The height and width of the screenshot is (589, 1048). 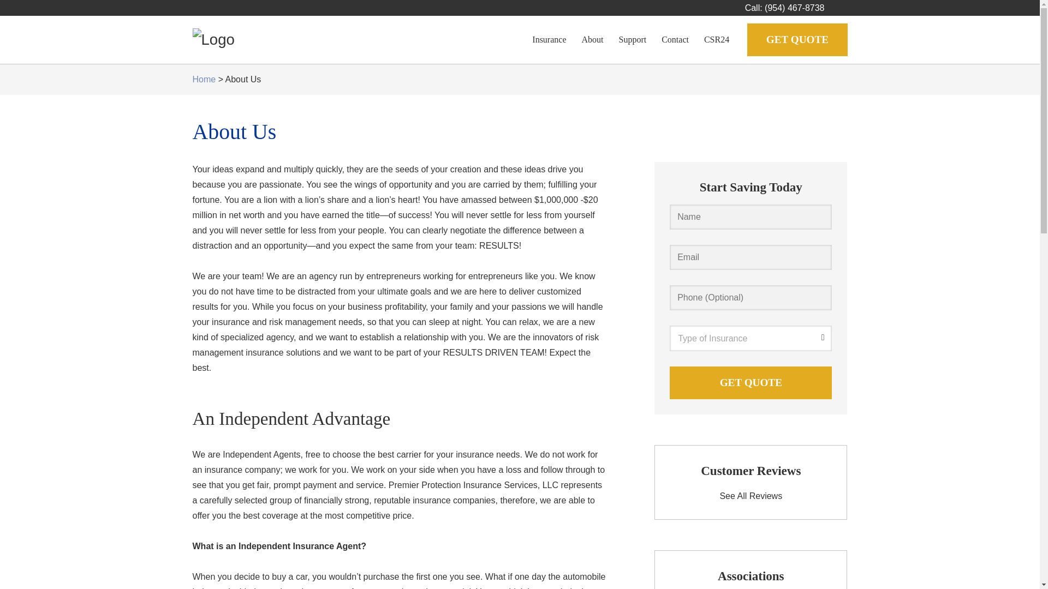 I want to click on Logo, so click(x=213, y=39).